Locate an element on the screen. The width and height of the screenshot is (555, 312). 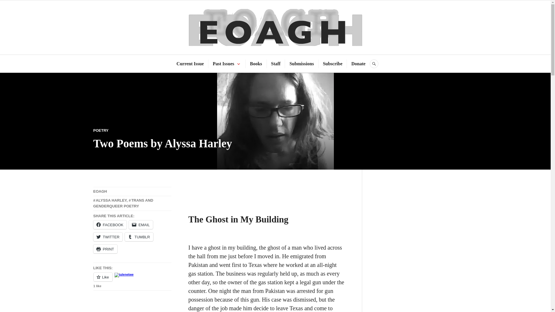
Submissions is located at coordinates (301, 64).